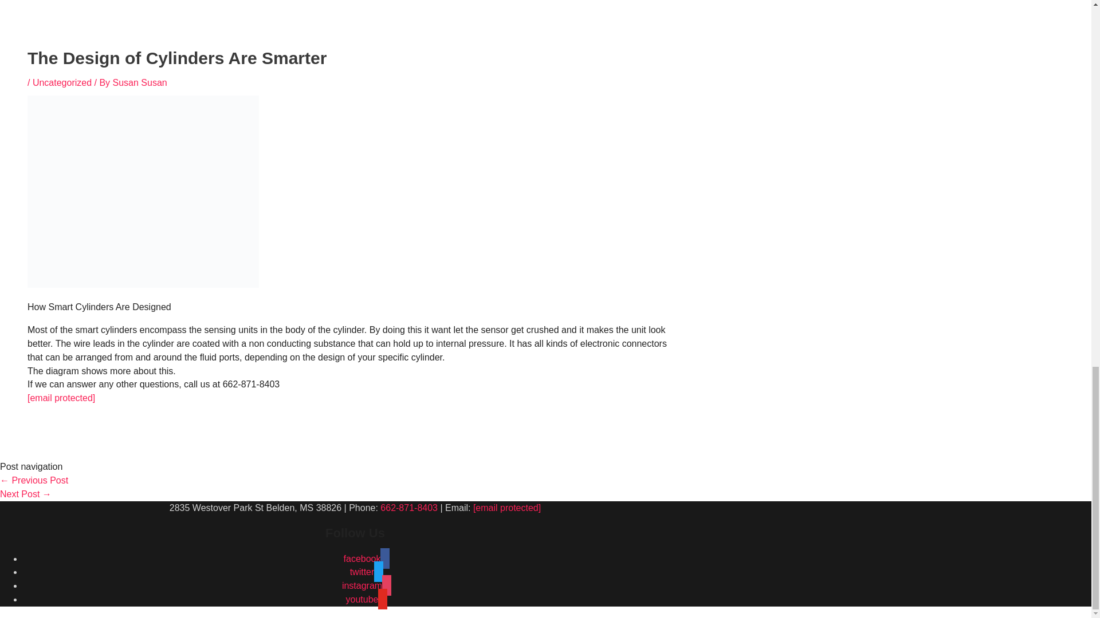  Describe the element at coordinates (367, 586) in the screenshot. I see `Instagram` at that location.